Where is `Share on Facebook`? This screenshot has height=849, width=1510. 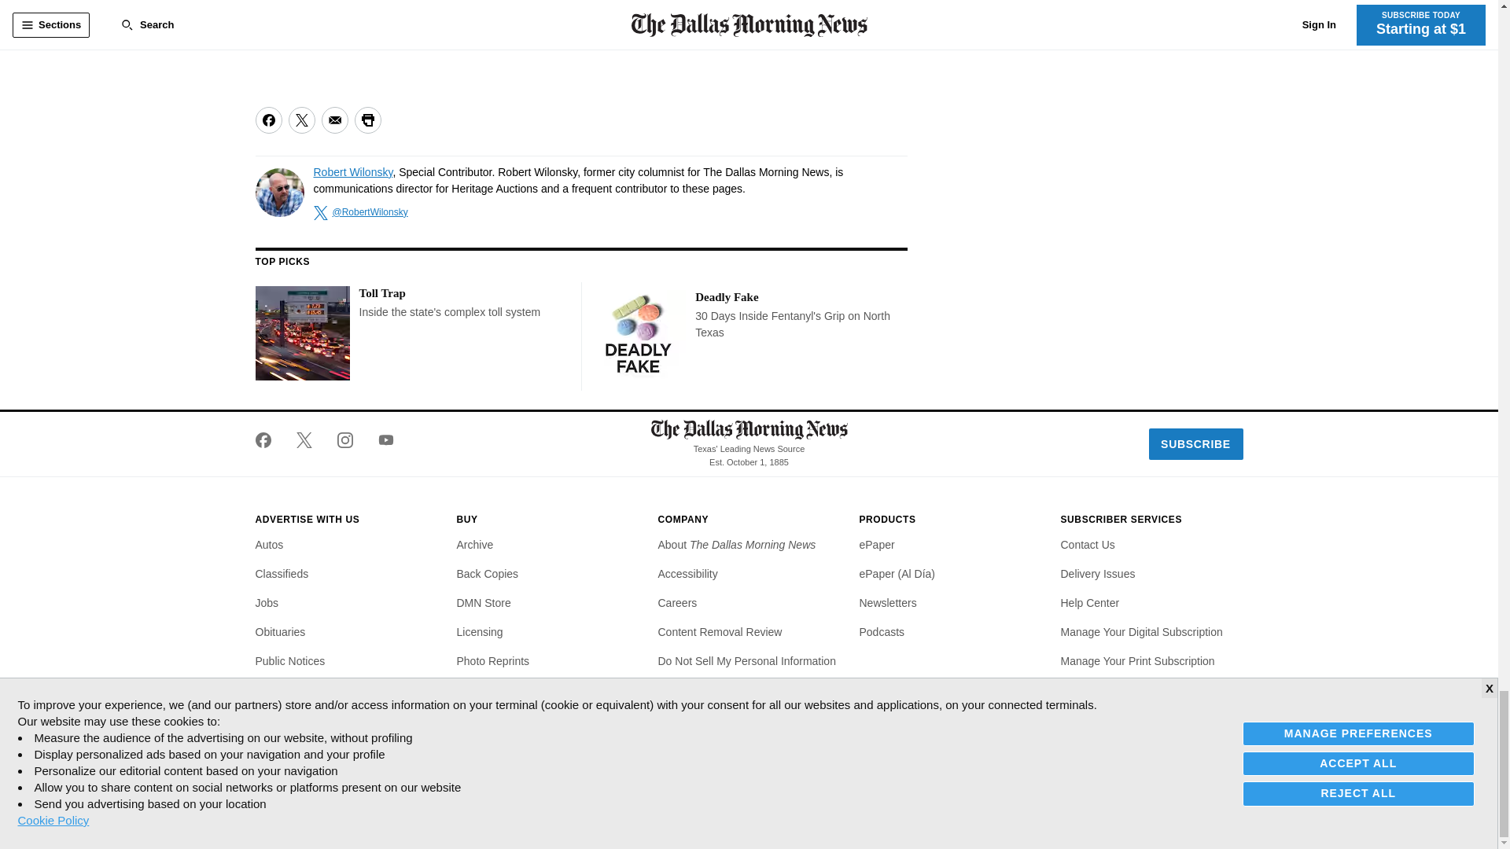
Share on Facebook is located at coordinates (267, 119).